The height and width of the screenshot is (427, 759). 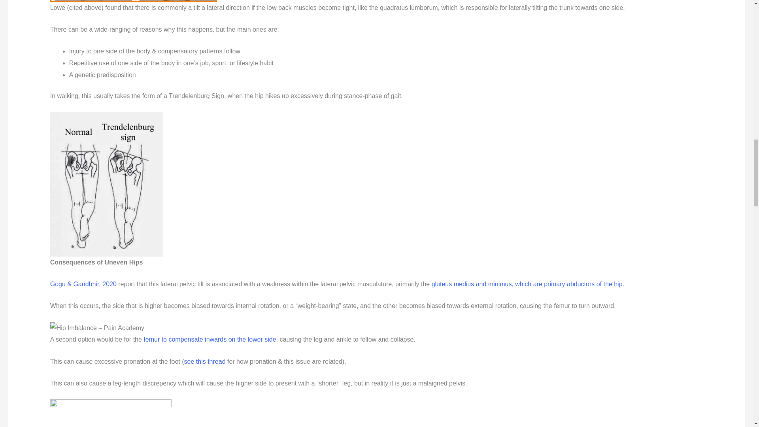 What do you see at coordinates (205, 361) in the screenshot?
I see `see this thread` at bounding box center [205, 361].